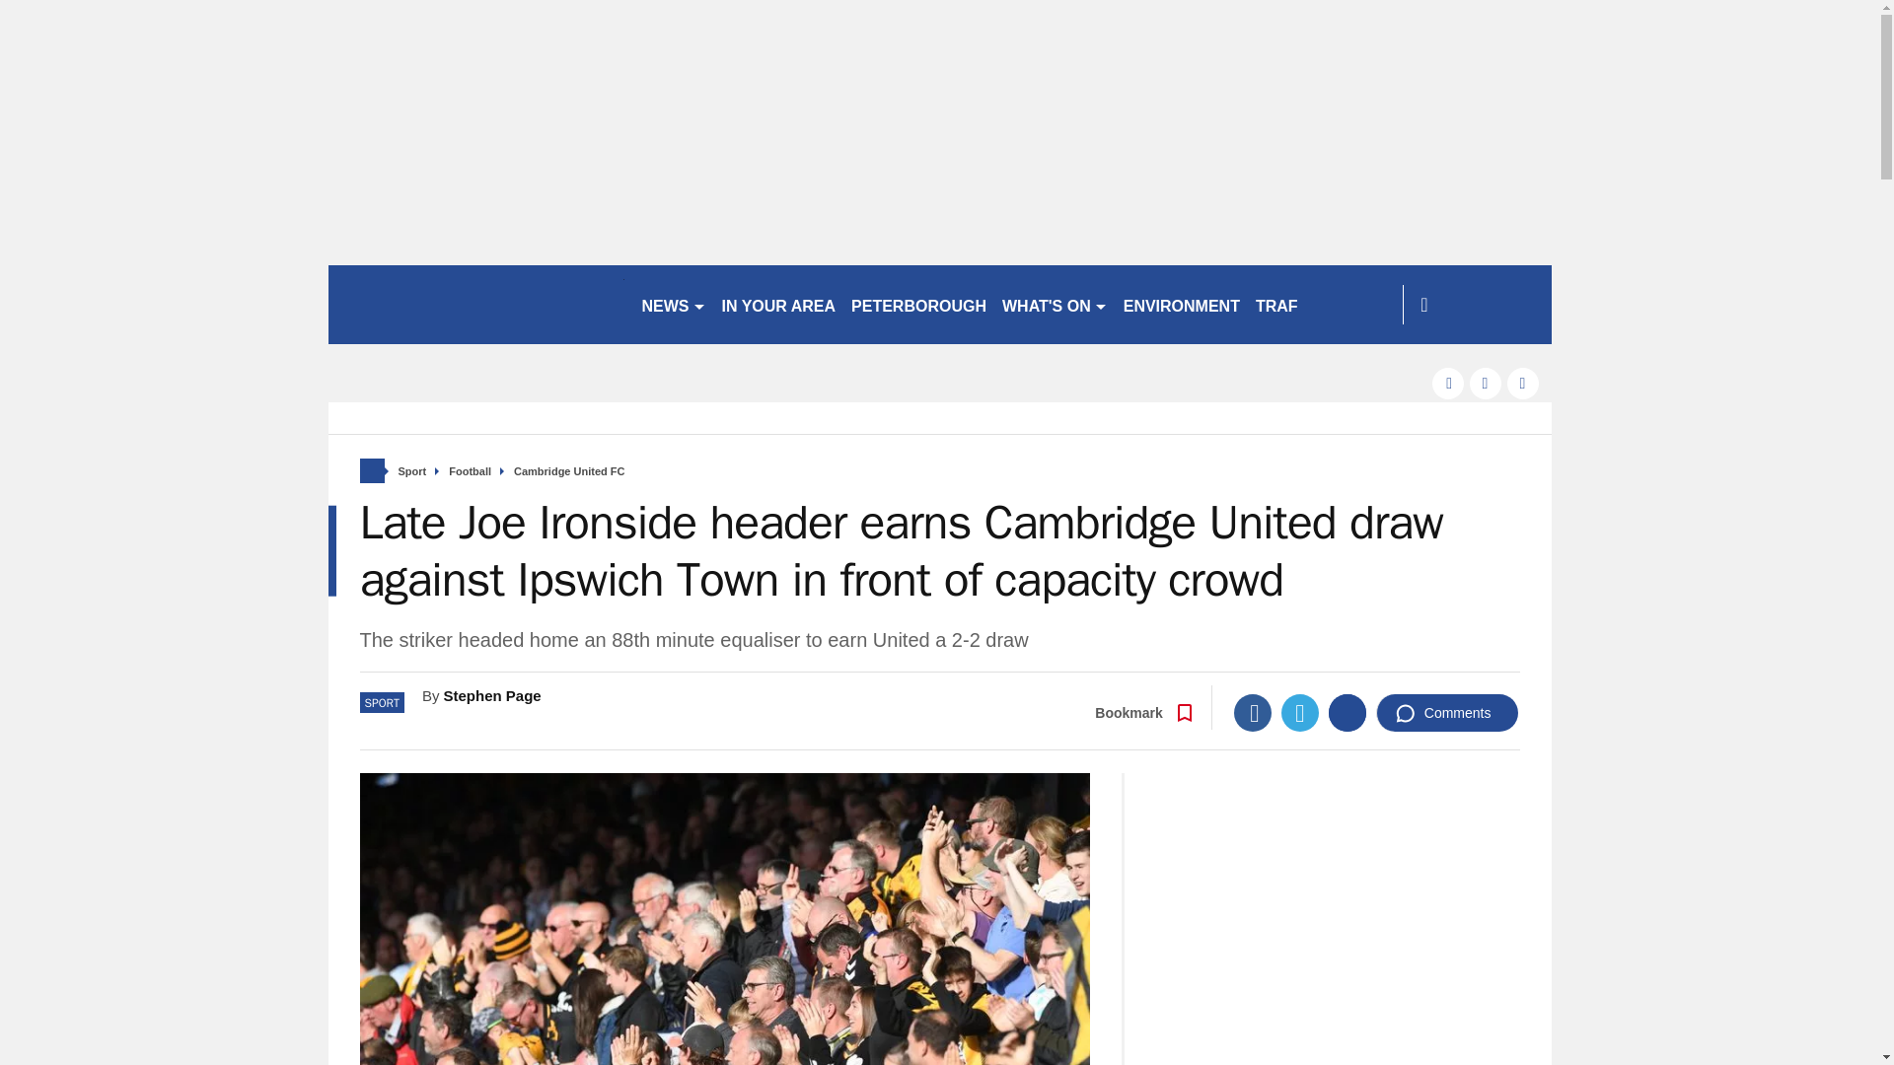 The image size is (1894, 1065). What do you see at coordinates (1253, 712) in the screenshot?
I see `Facebook` at bounding box center [1253, 712].